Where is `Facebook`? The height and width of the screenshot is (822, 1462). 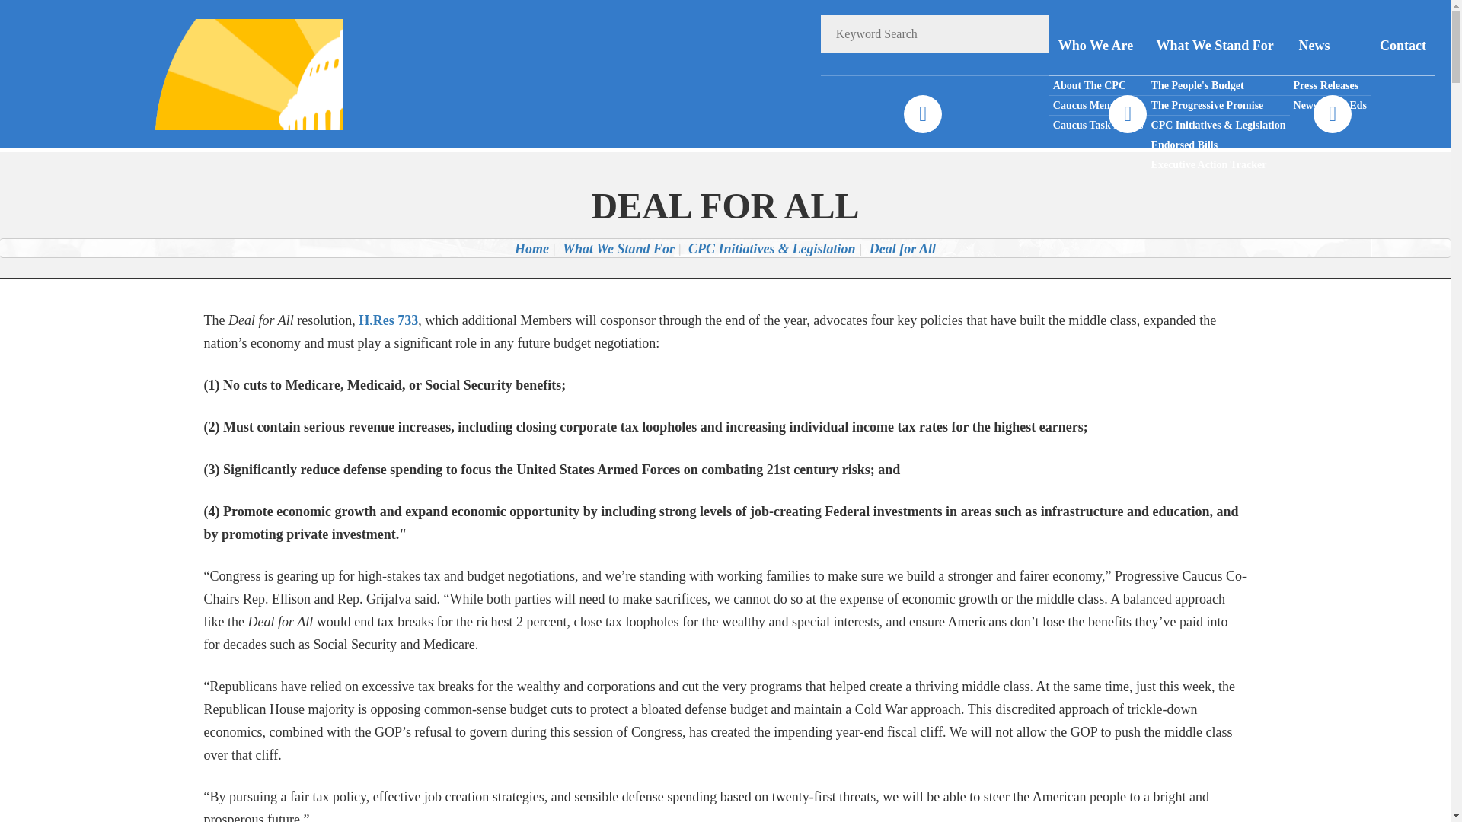 Facebook is located at coordinates (922, 114).